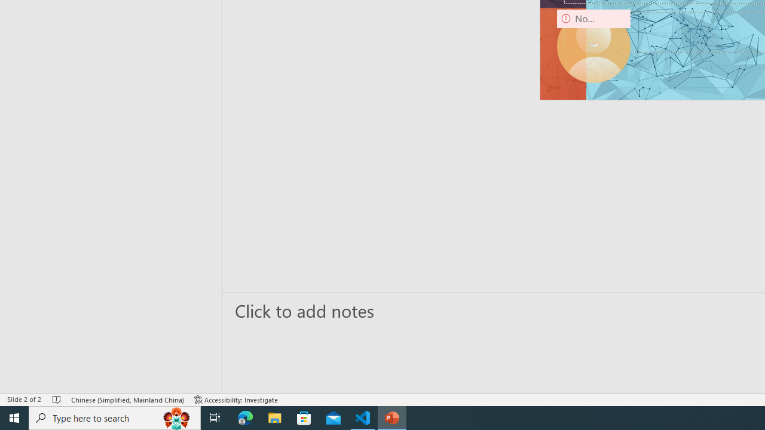  I want to click on Spell Check No Errors, so click(57, 399).